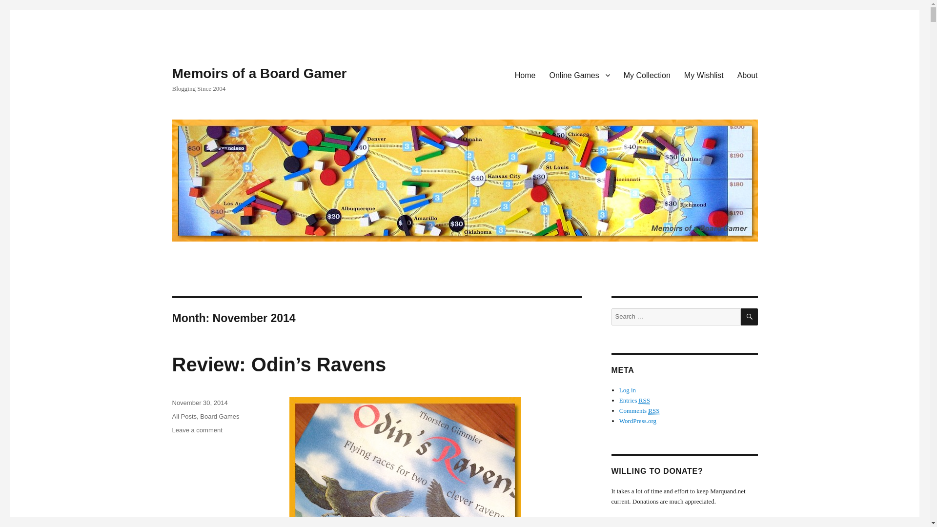 Image resolution: width=937 pixels, height=527 pixels. Describe the element at coordinates (647, 75) in the screenshot. I see `My Collection` at that location.